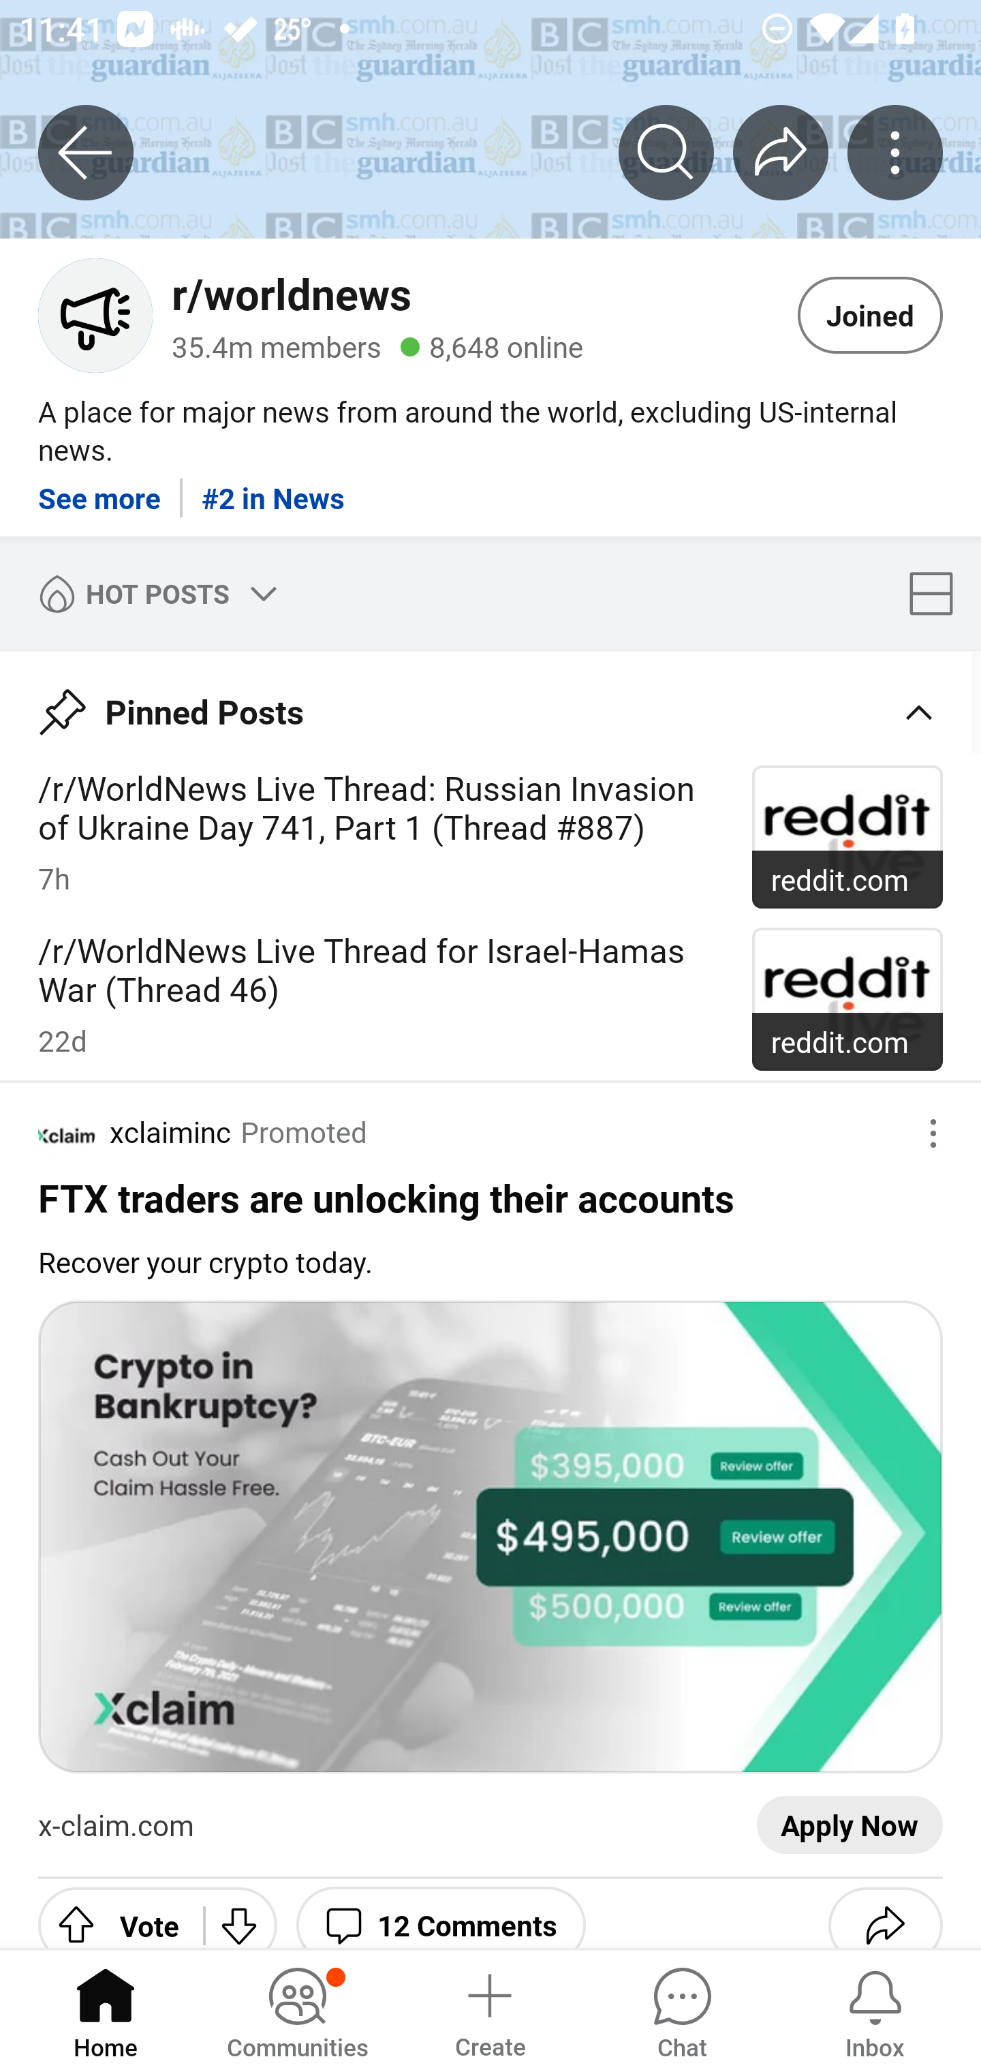 The image size is (981, 2072). What do you see at coordinates (489, 2009) in the screenshot?
I see `Create a post Create` at bounding box center [489, 2009].